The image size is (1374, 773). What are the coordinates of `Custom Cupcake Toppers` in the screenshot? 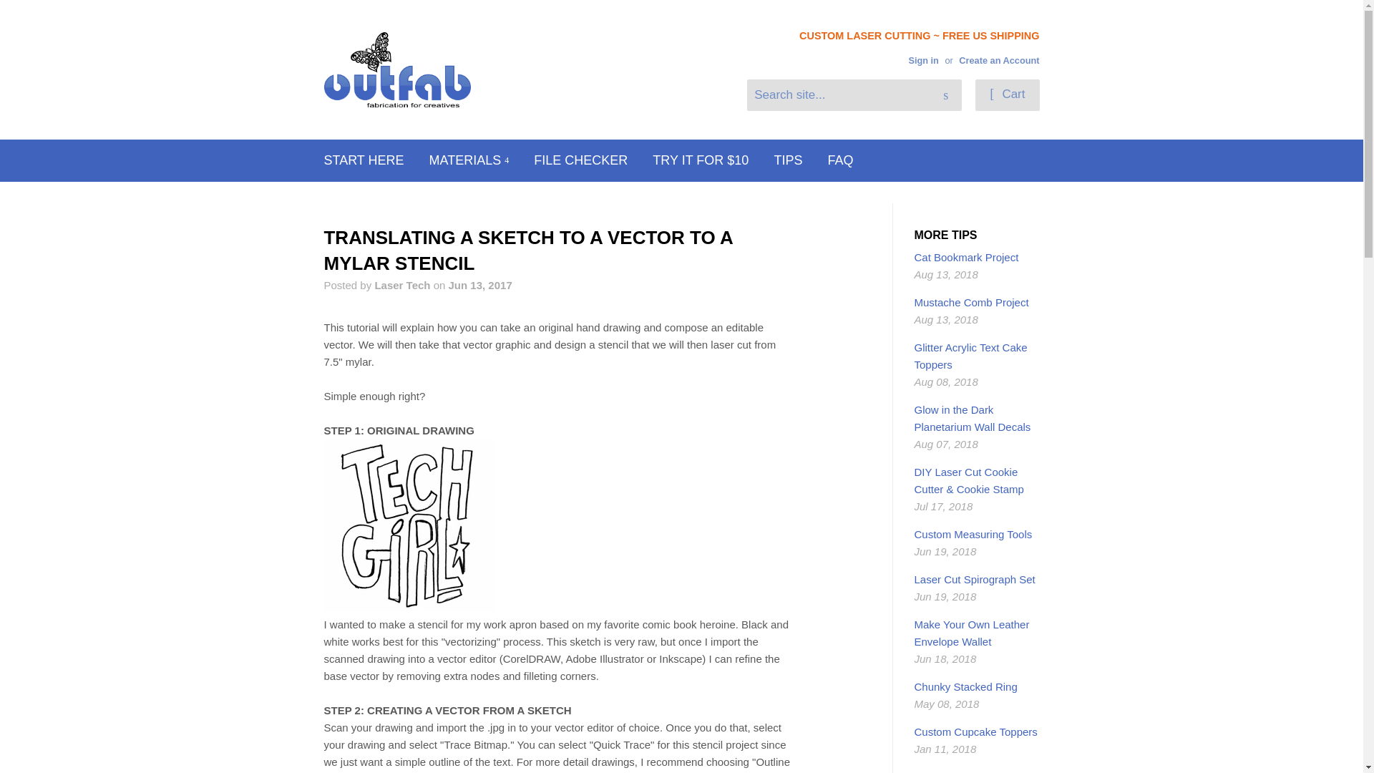 It's located at (976, 731).